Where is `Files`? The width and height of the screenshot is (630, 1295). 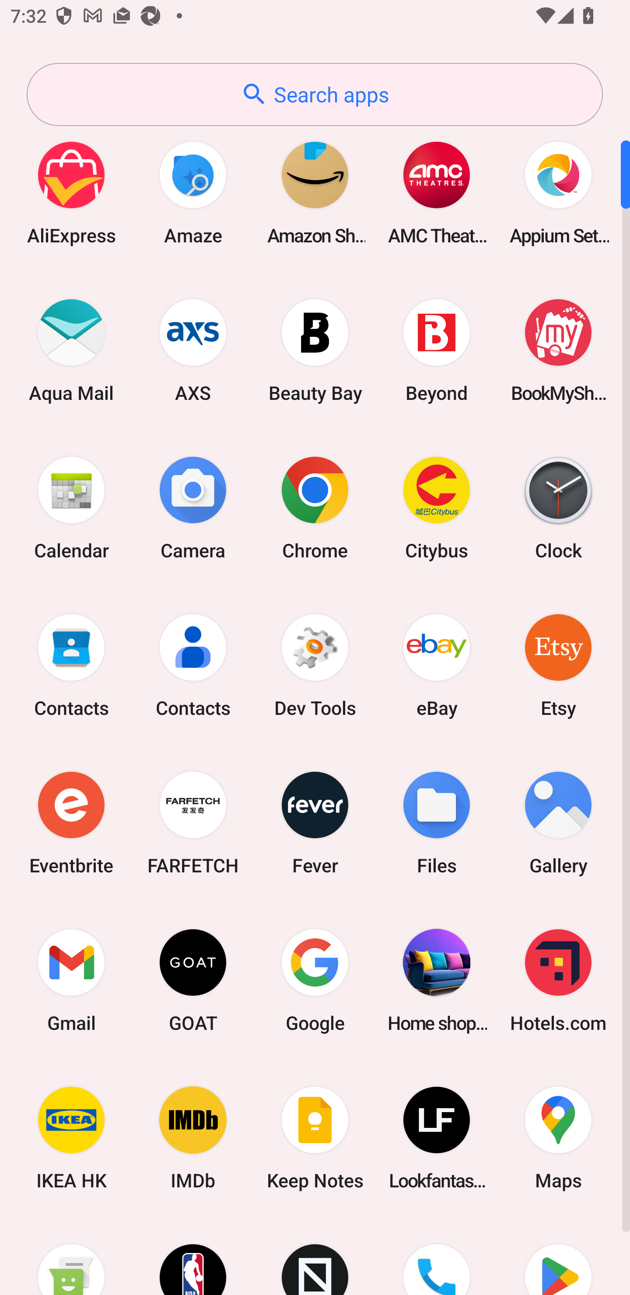 Files is located at coordinates (437, 822).